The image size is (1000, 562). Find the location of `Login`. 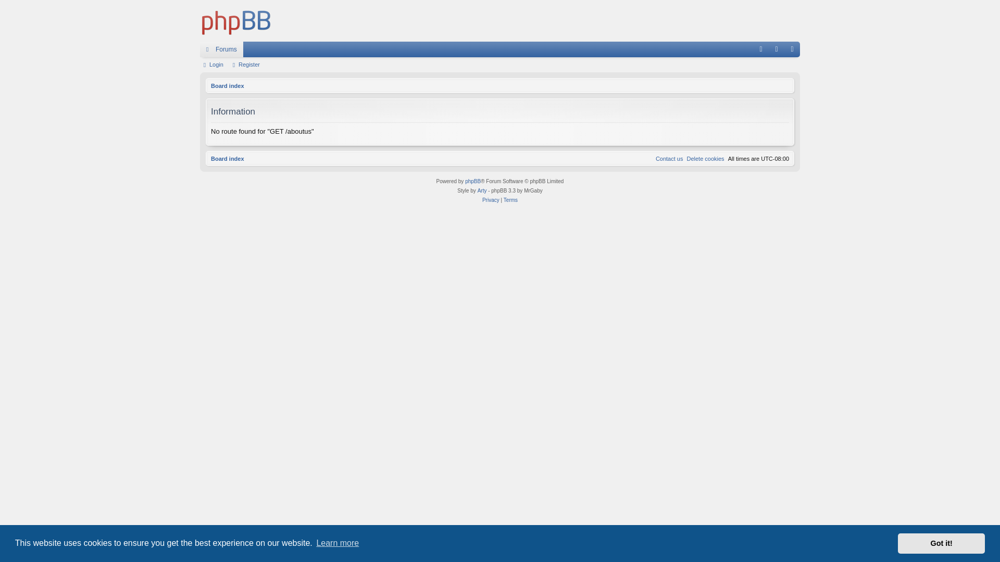

Login is located at coordinates (777, 49).